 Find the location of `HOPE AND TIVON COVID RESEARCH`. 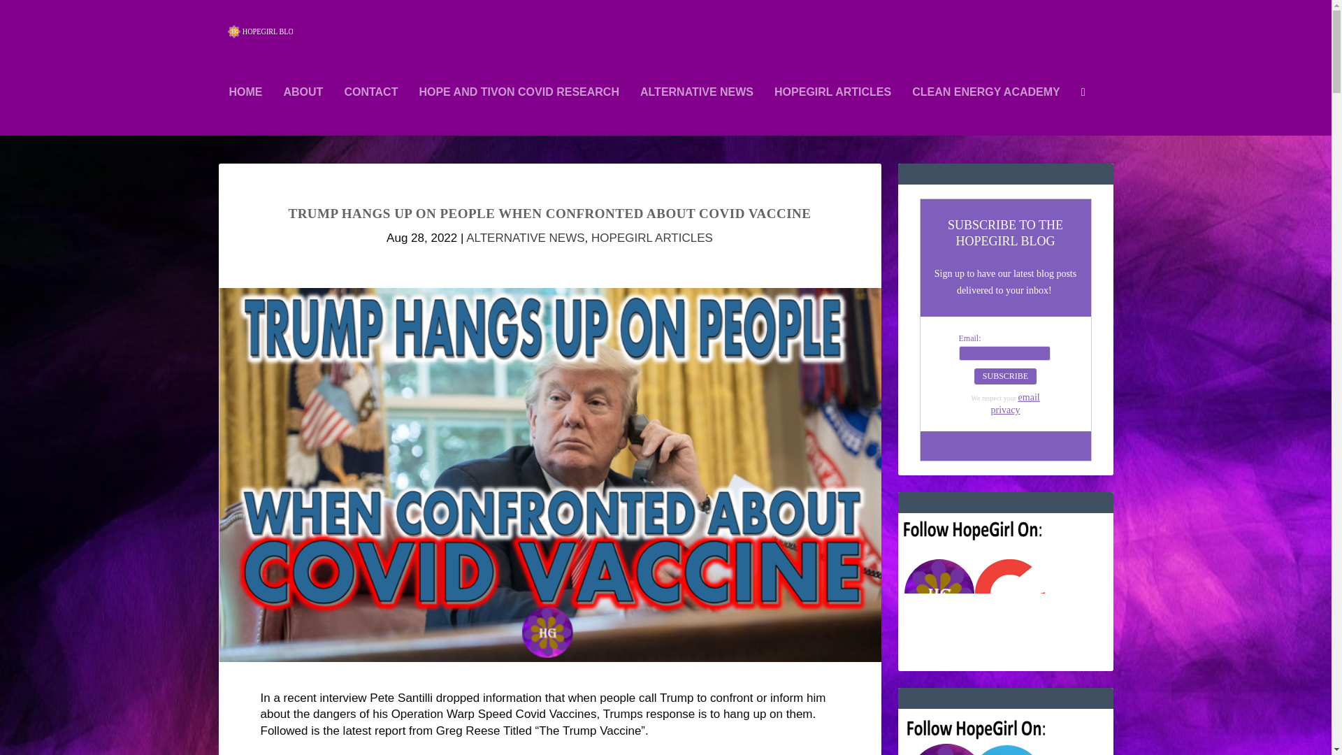

HOPE AND TIVON COVID RESEARCH is located at coordinates (519, 111).